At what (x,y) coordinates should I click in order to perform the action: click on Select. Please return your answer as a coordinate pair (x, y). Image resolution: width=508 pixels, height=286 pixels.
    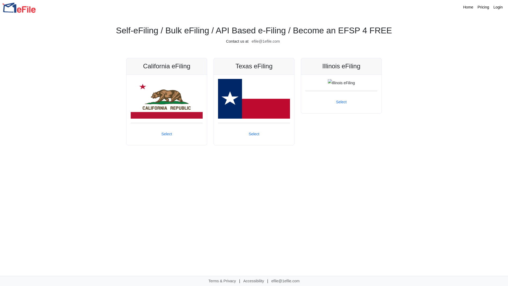
    Looking at the image, I should click on (167, 134).